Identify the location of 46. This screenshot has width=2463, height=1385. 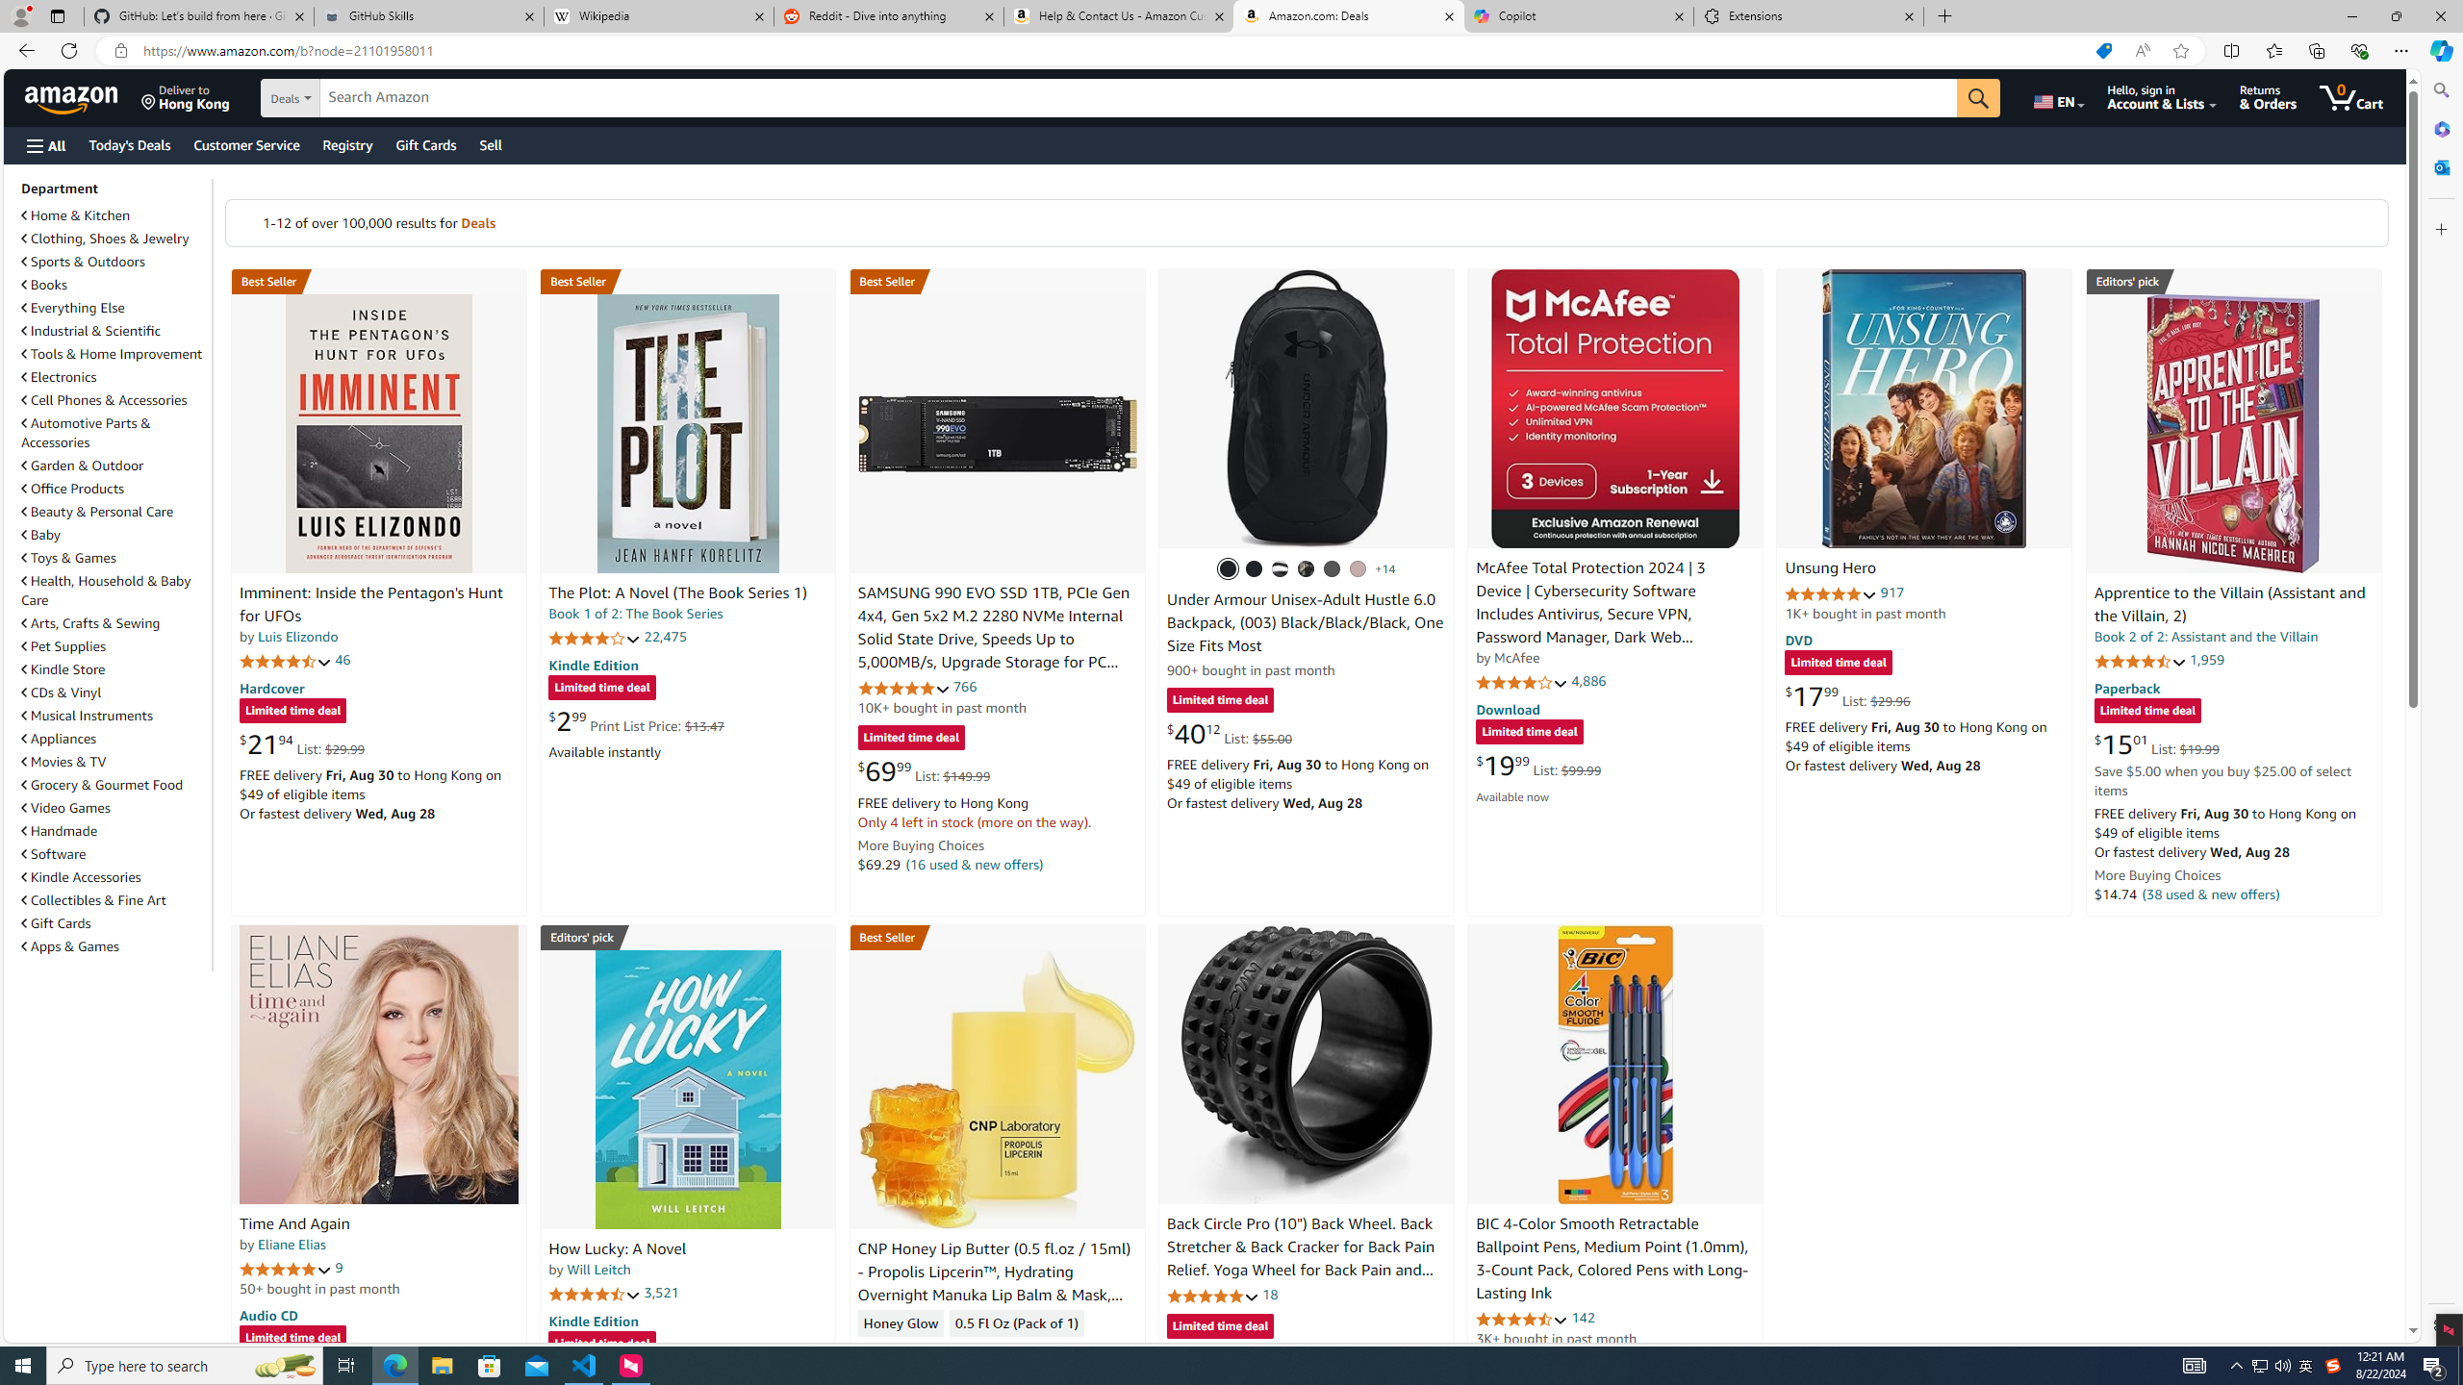
(343, 660).